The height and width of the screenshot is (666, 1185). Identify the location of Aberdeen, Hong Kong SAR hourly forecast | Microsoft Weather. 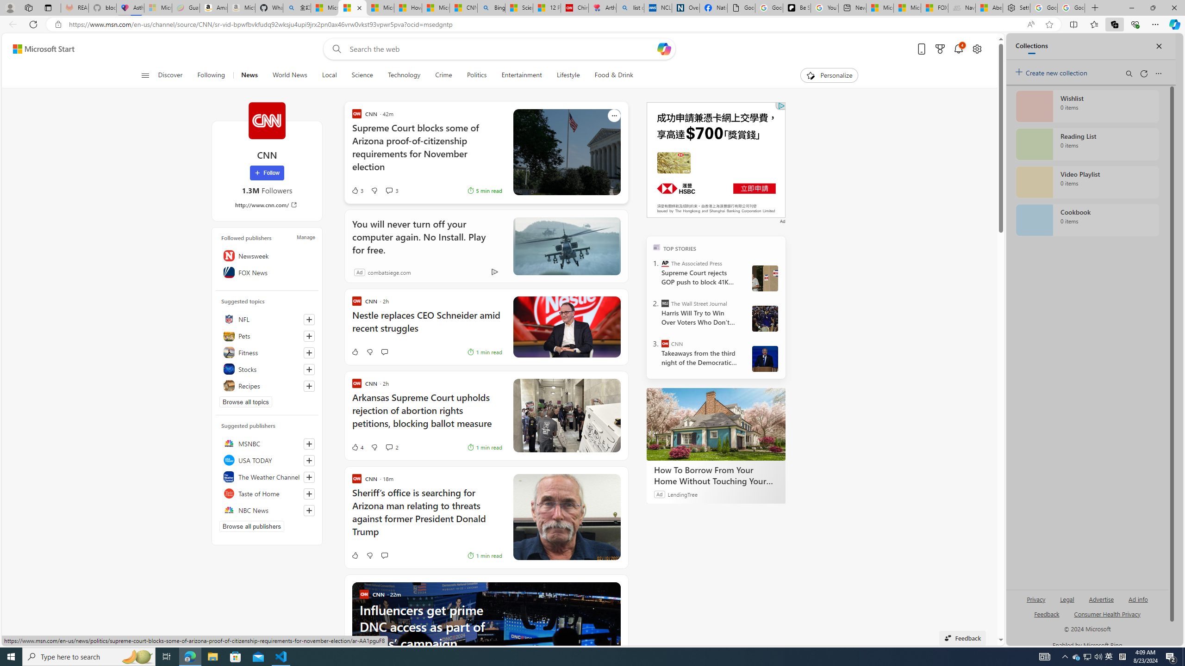
(990, 8).